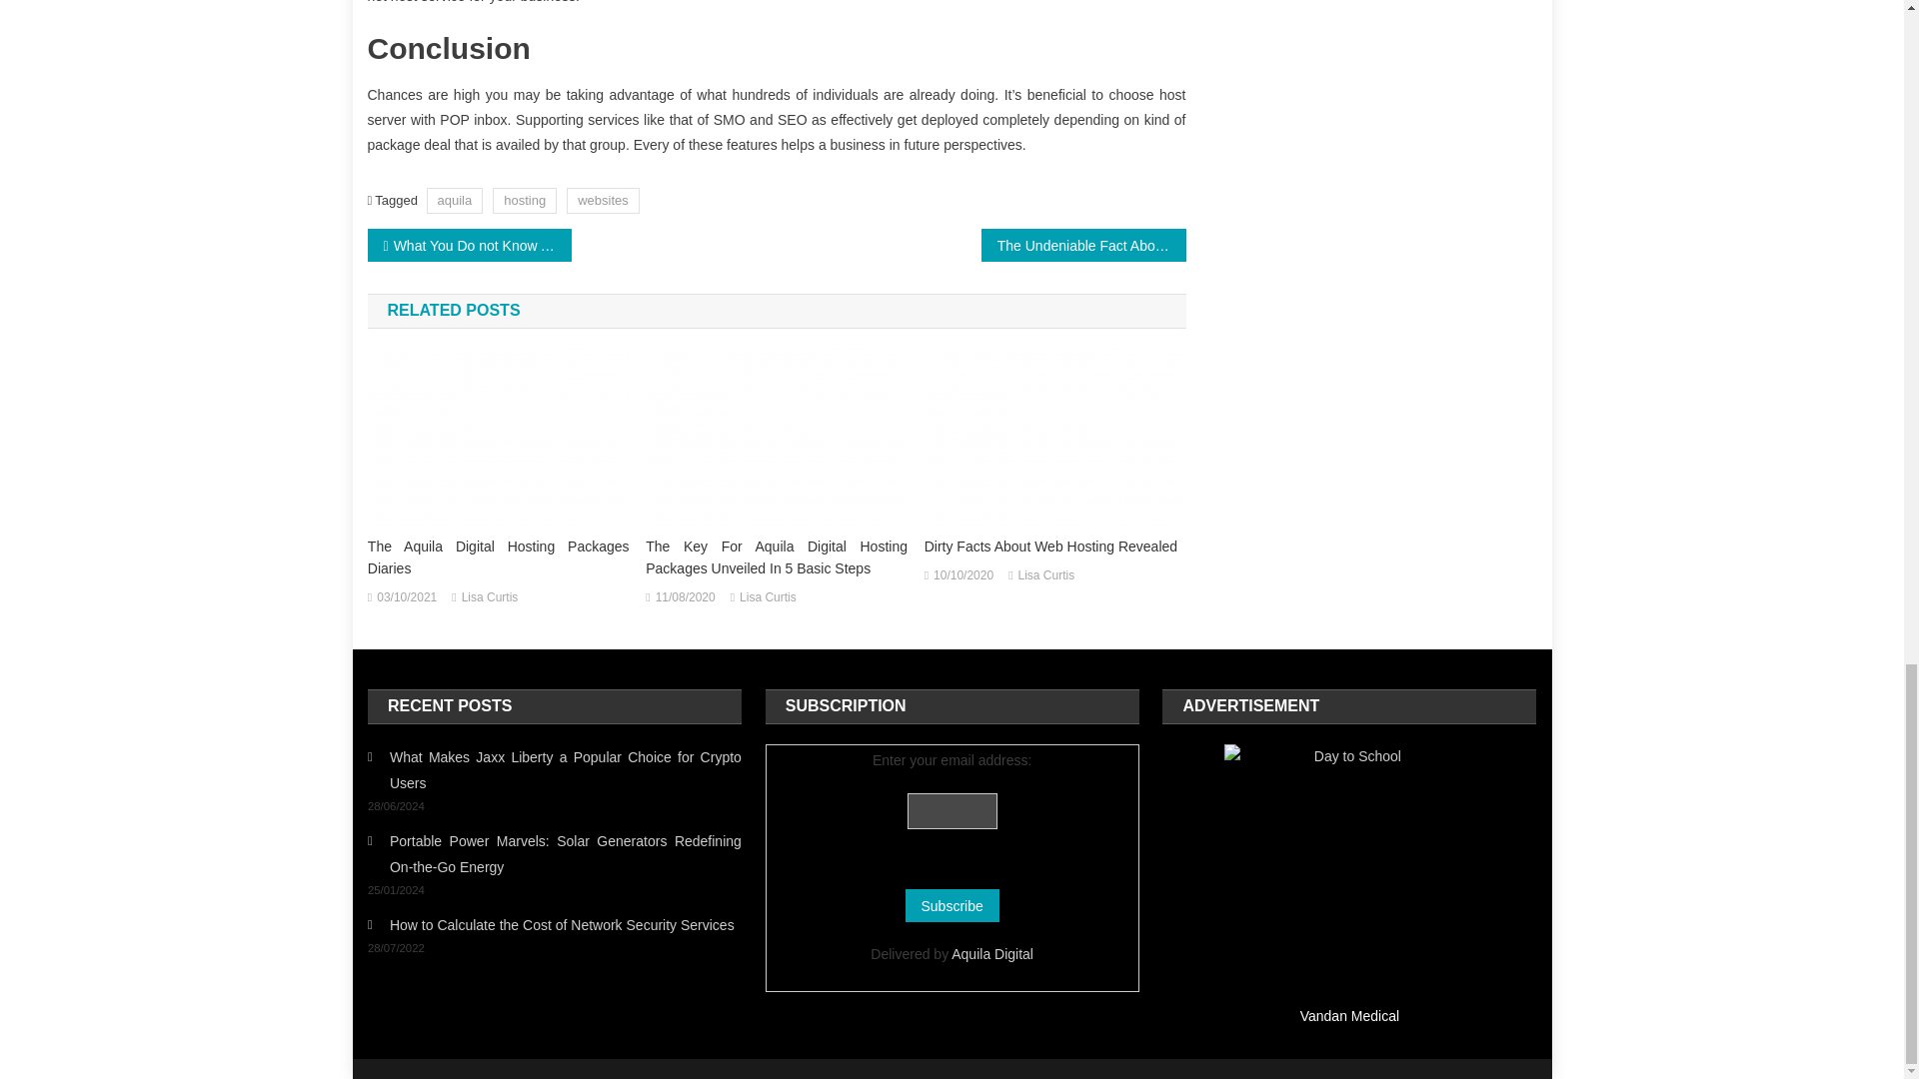 The height and width of the screenshot is (1079, 1919). What do you see at coordinates (524, 200) in the screenshot?
I see `hosting` at bounding box center [524, 200].